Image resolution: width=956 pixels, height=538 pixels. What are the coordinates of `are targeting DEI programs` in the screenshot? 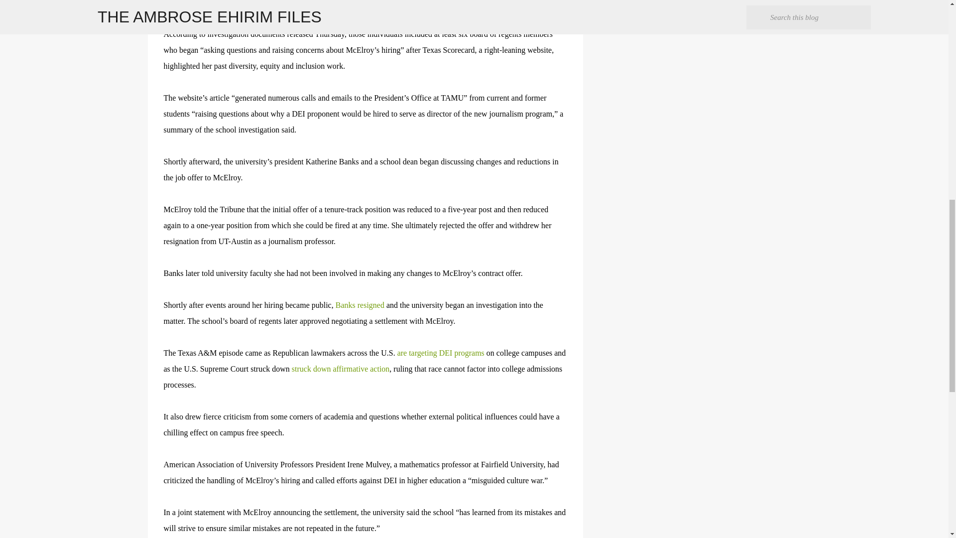 It's located at (441, 353).